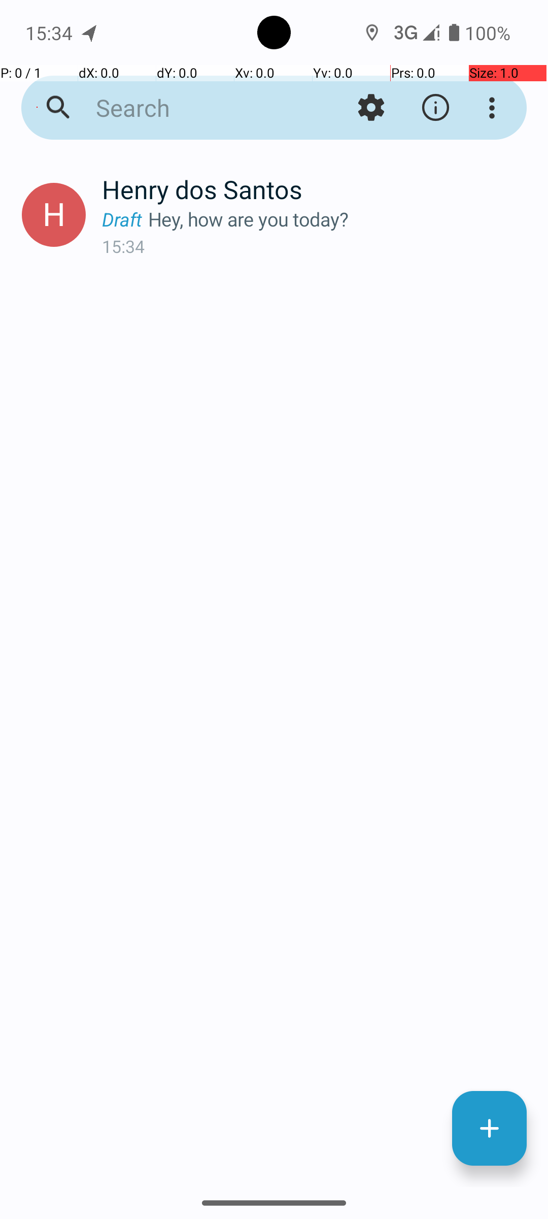 The image size is (548, 1219). What do you see at coordinates (317, 189) in the screenshot?
I see `Henry dos Santos` at bounding box center [317, 189].